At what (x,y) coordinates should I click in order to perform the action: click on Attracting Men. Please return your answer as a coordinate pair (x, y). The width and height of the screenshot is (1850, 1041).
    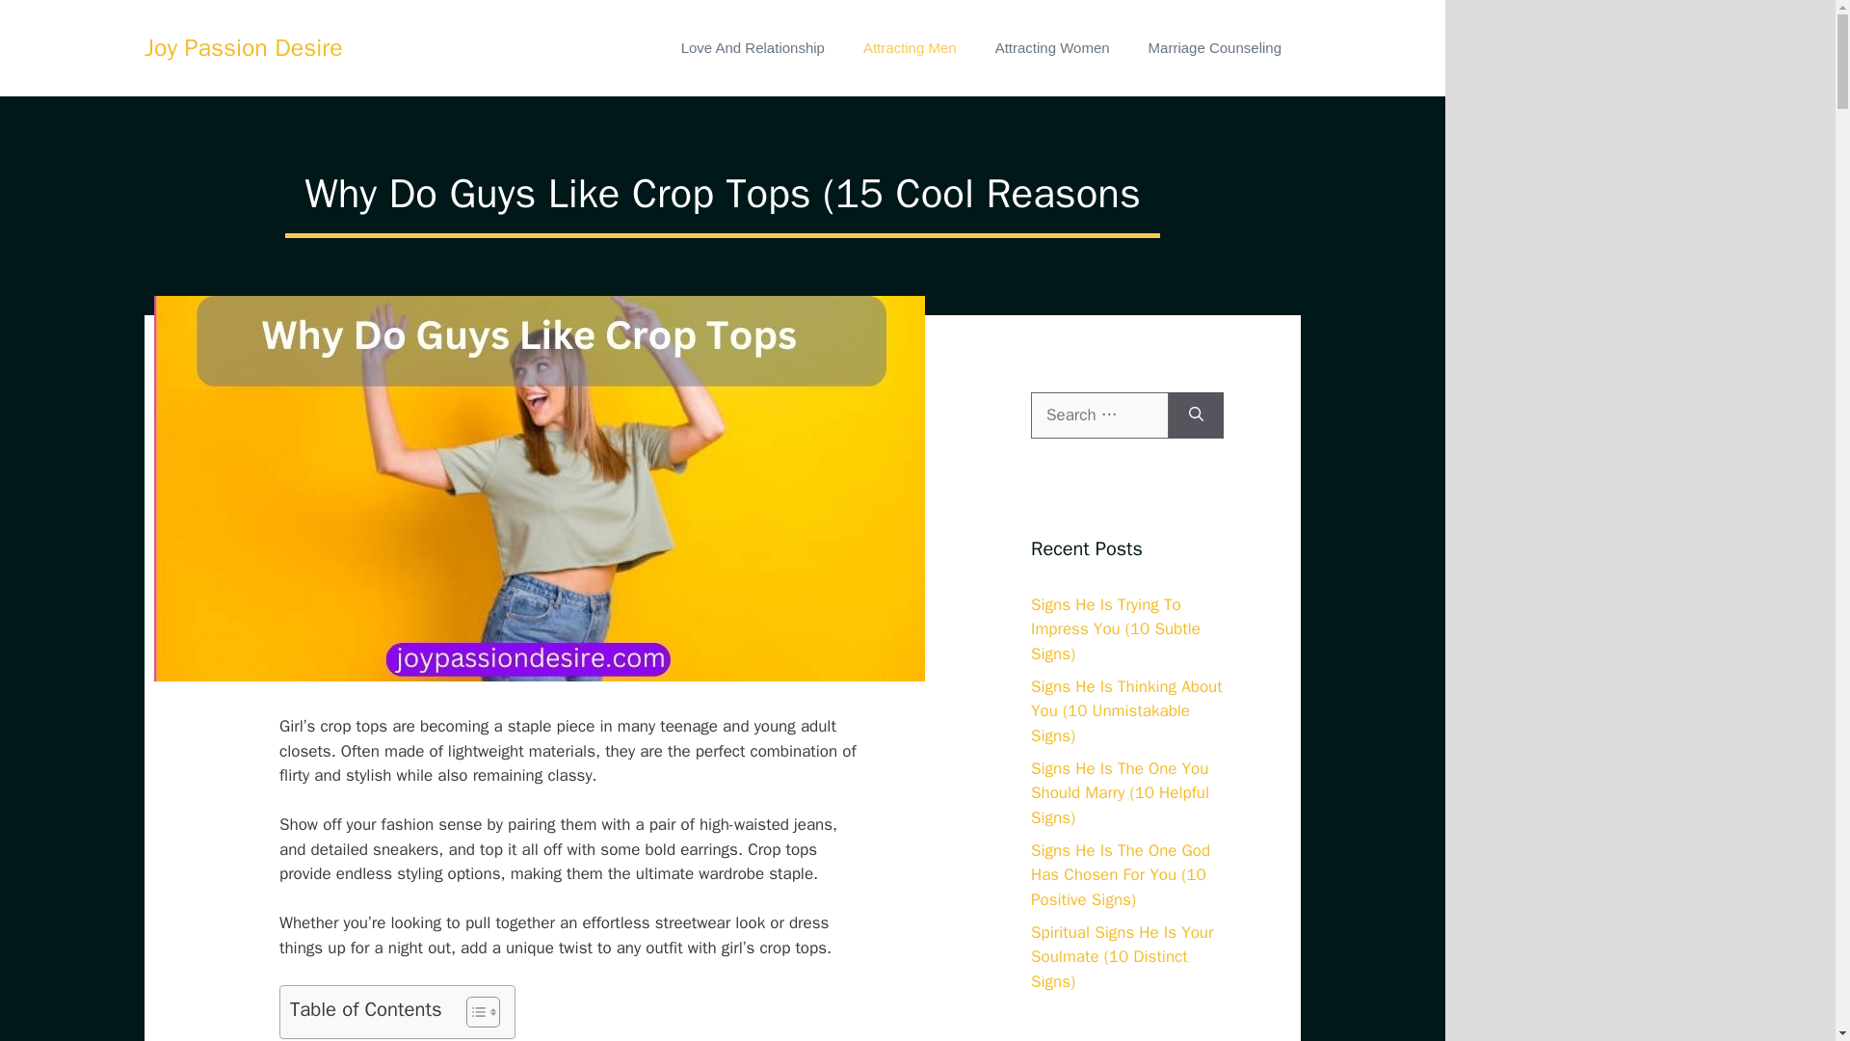
    Looking at the image, I should click on (910, 48).